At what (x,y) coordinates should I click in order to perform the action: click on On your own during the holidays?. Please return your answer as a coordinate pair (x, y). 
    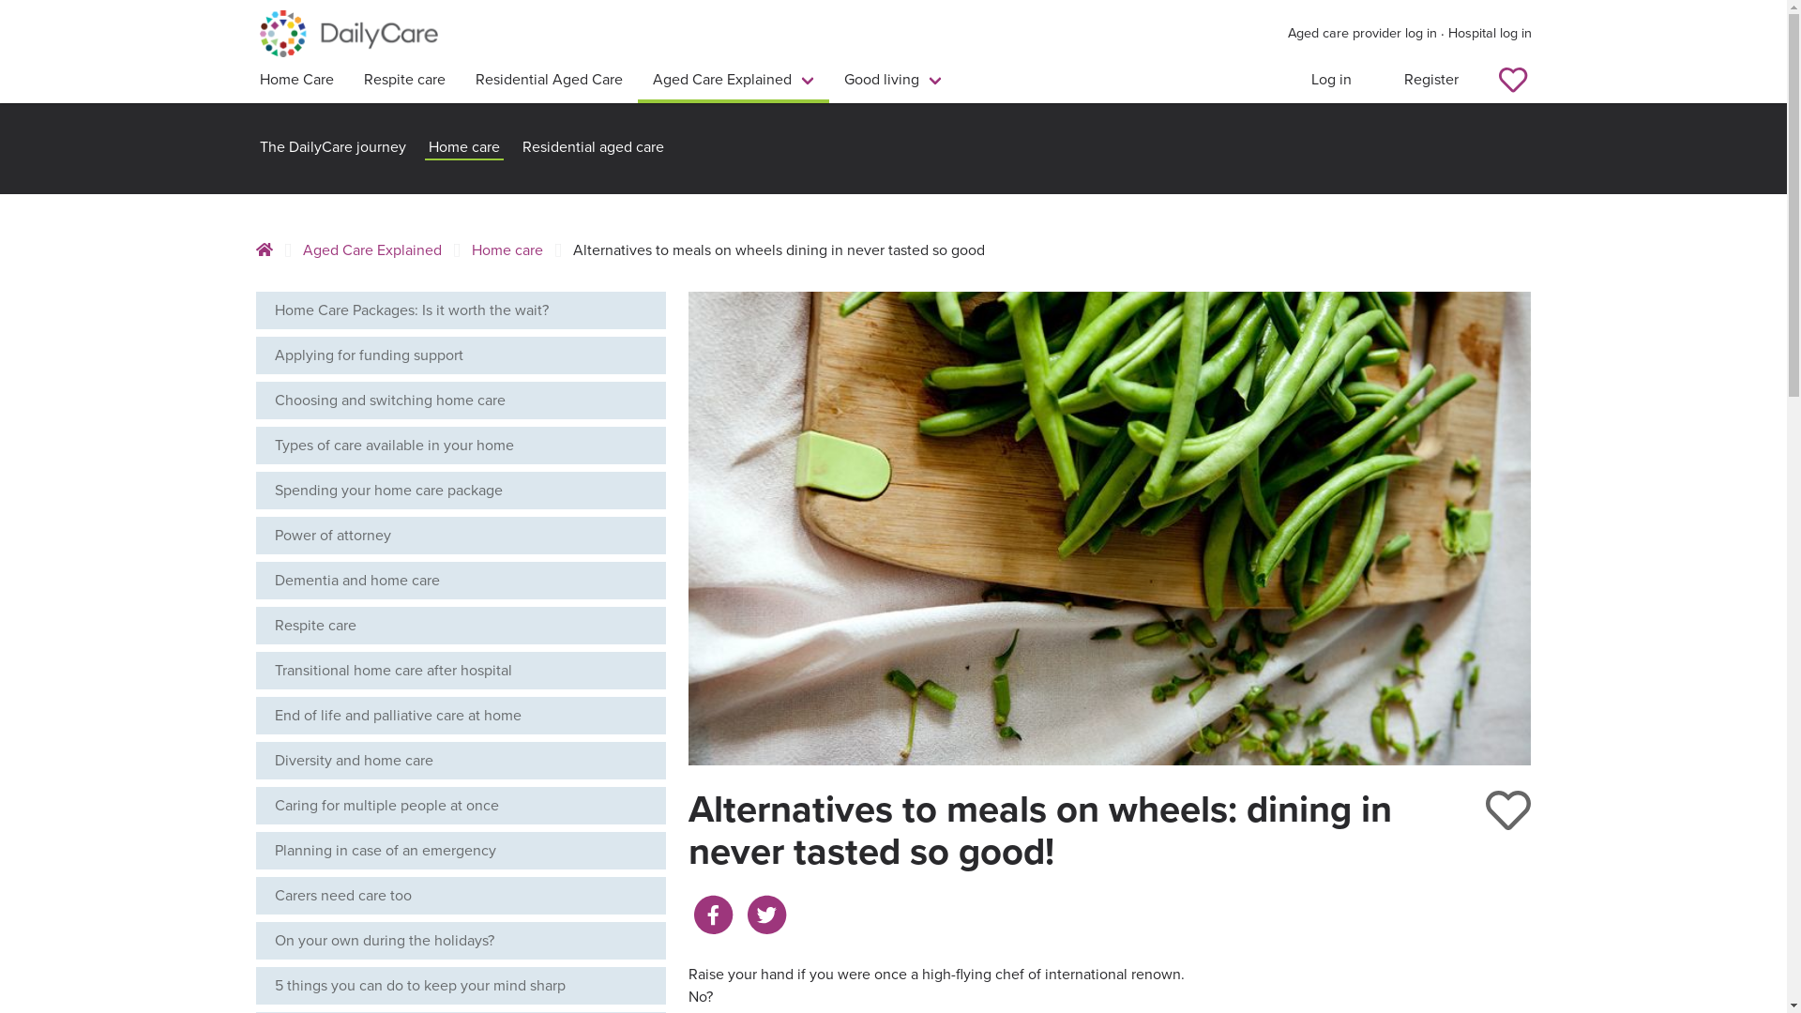
    Looking at the image, I should click on (460, 941).